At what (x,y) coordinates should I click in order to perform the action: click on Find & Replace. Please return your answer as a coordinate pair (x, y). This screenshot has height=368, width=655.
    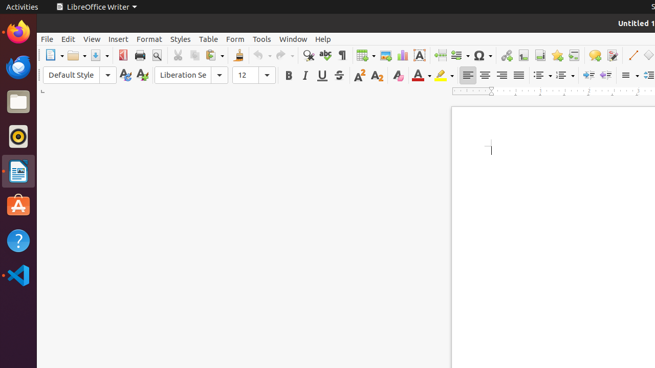
    Looking at the image, I should click on (308, 55).